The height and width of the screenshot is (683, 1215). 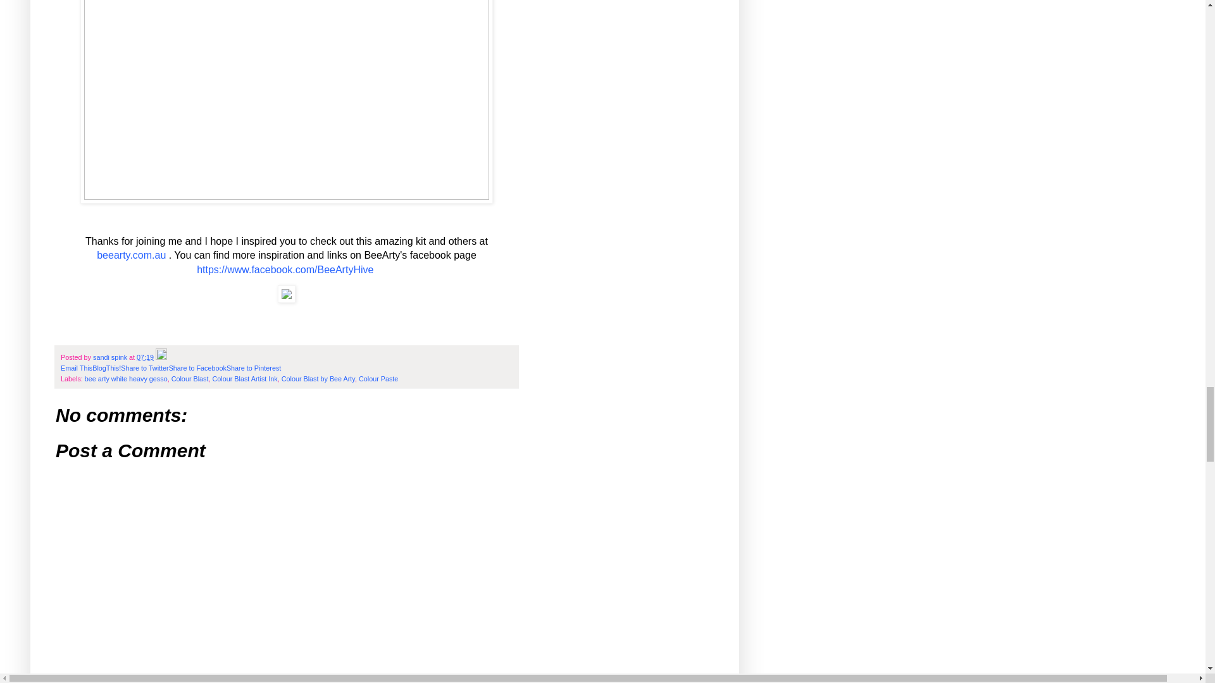 I want to click on author profile, so click(x=111, y=357).